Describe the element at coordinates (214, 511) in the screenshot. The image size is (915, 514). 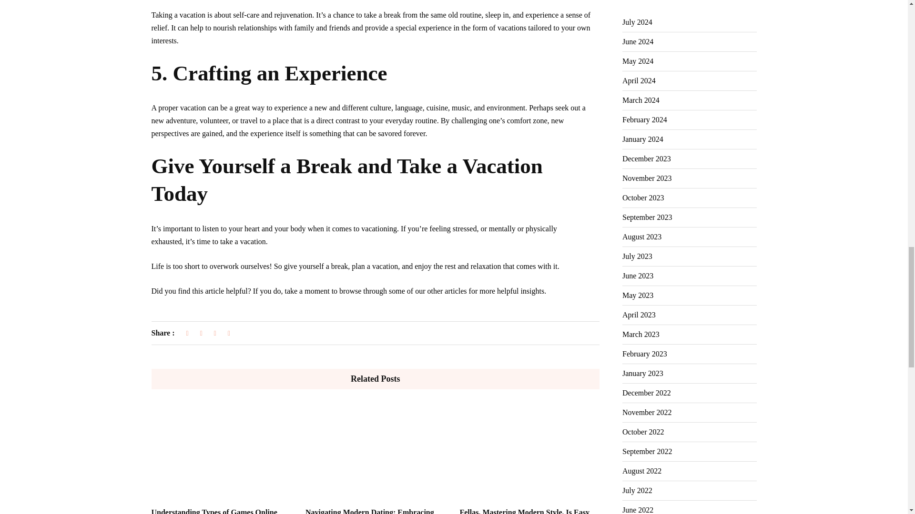
I see `Understanding Types of Games Online` at that location.